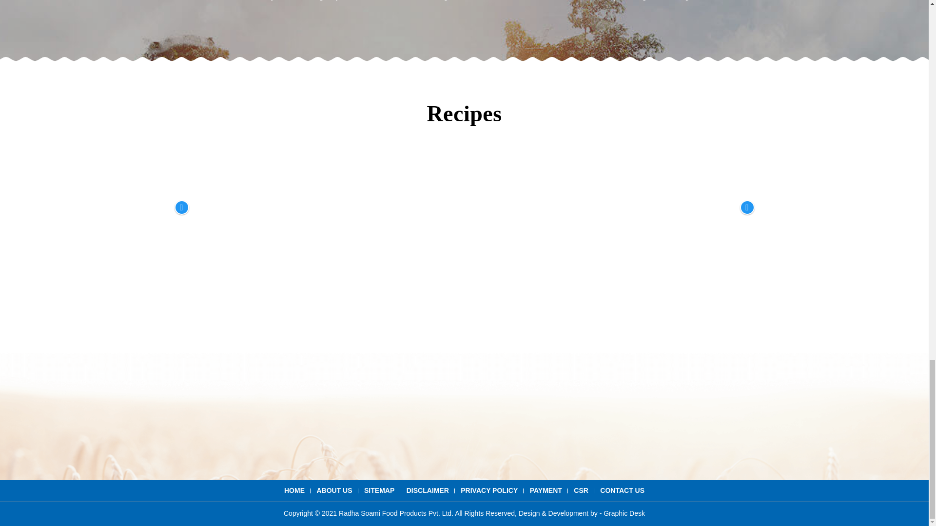 Image resolution: width=936 pixels, height=526 pixels. What do you see at coordinates (333, 490) in the screenshot?
I see `About Us` at bounding box center [333, 490].